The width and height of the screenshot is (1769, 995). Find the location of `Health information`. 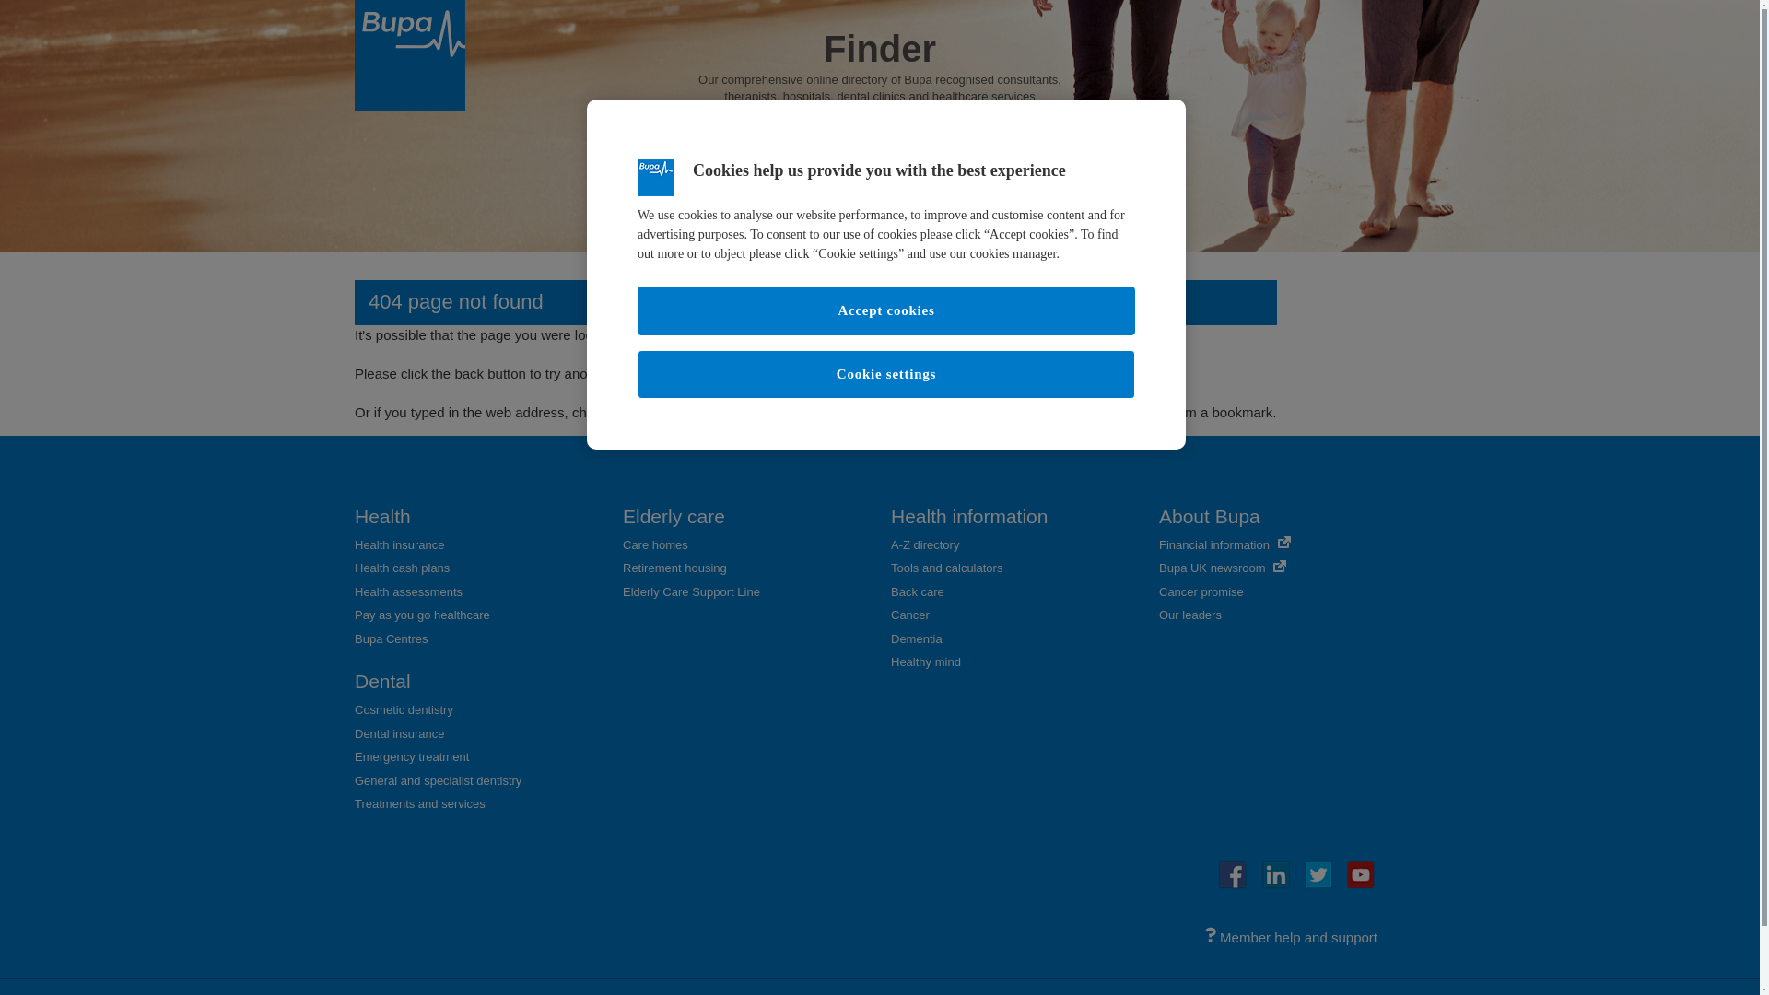

Health information is located at coordinates (969, 516).